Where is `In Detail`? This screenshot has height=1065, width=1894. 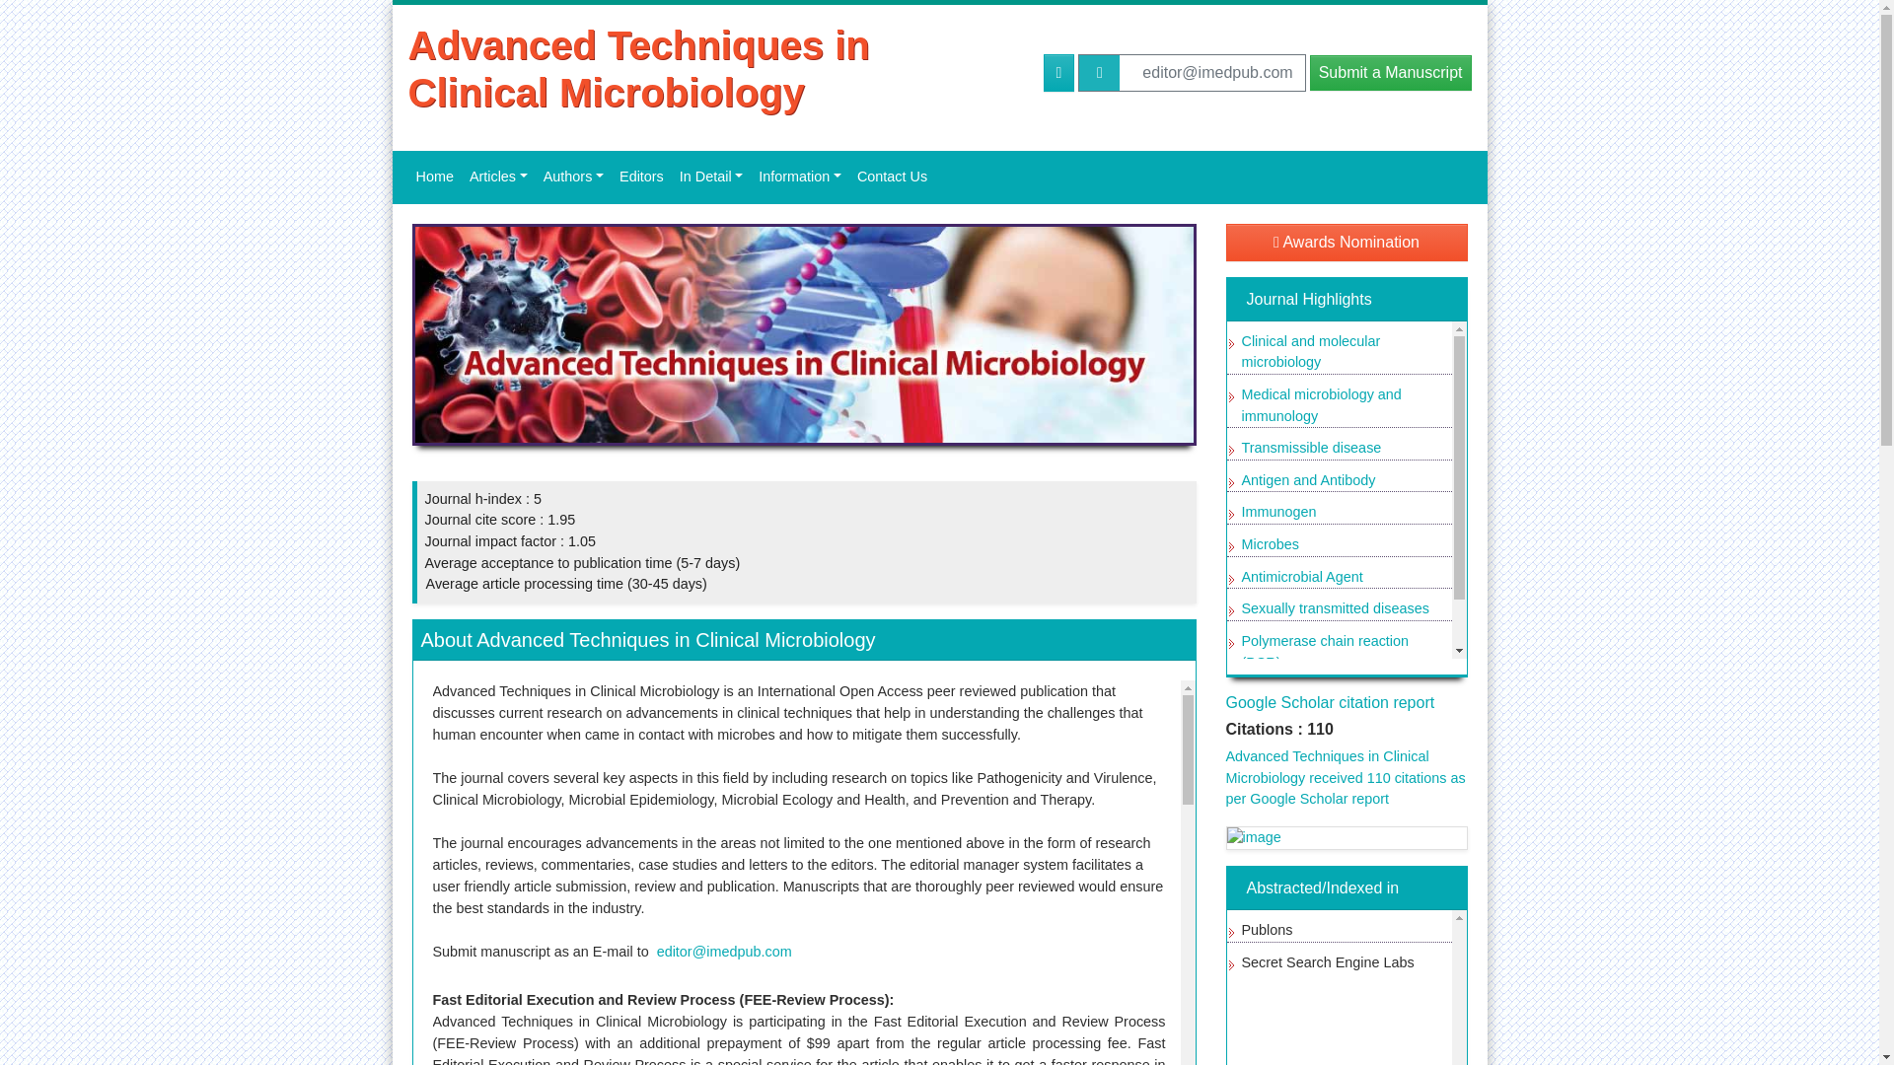 In Detail is located at coordinates (710, 177).